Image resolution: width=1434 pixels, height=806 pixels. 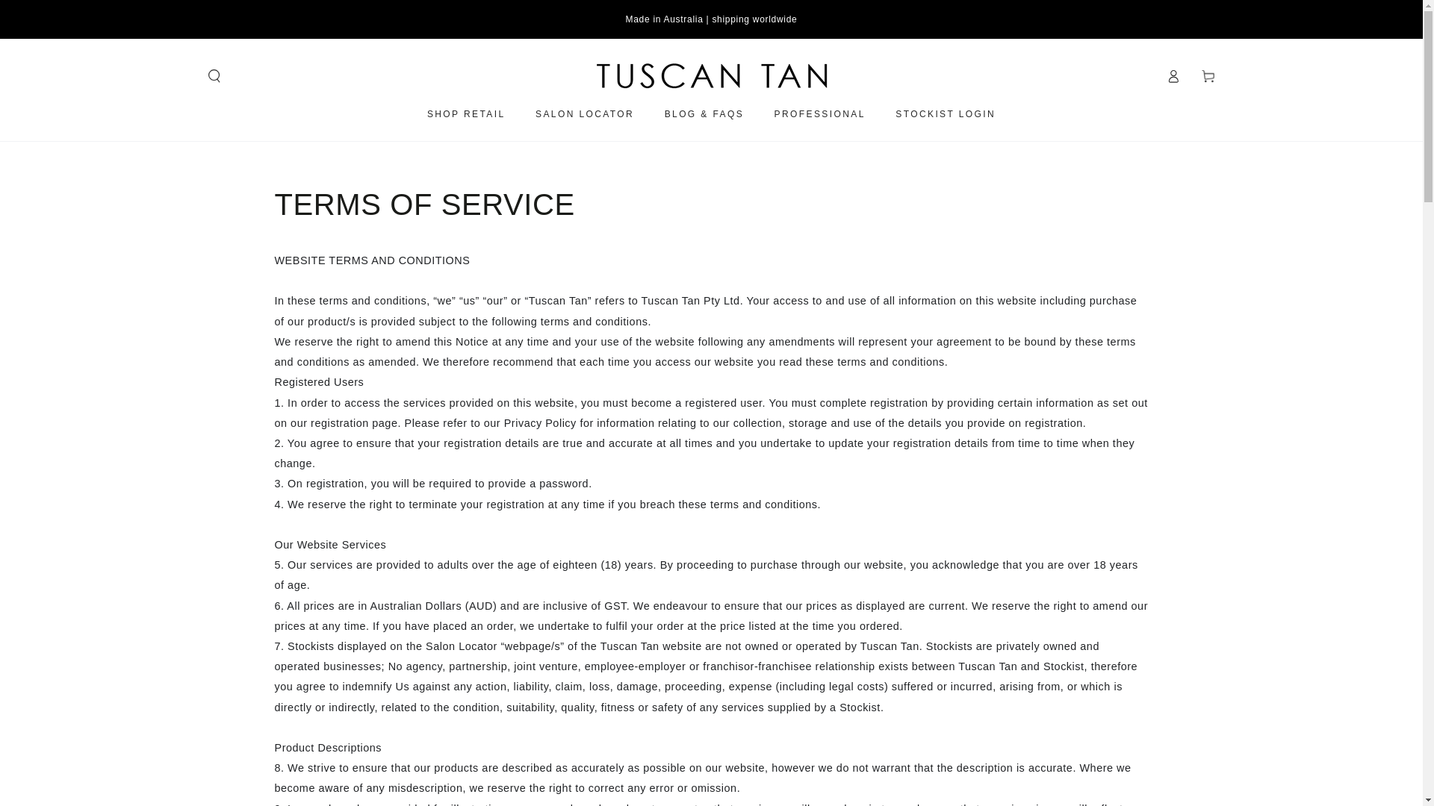 What do you see at coordinates (60, 13) in the screenshot?
I see `SKIP TO CONTENT` at bounding box center [60, 13].